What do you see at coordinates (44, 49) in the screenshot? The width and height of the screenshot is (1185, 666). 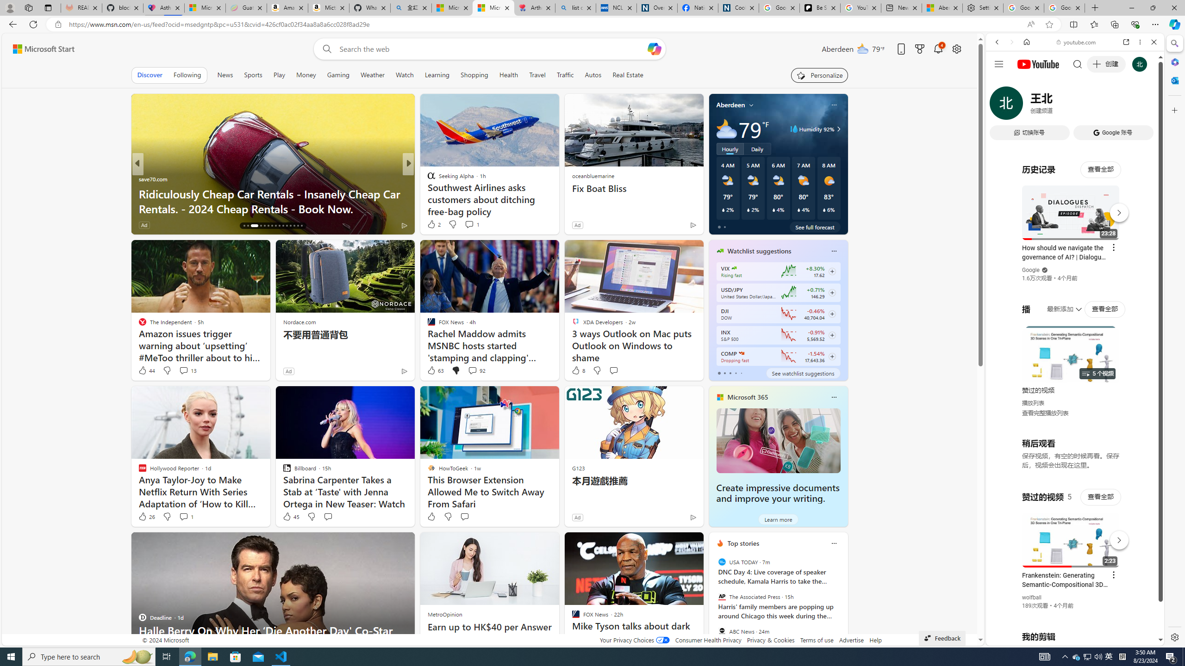 I see `Microsoft Start` at bounding box center [44, 49].